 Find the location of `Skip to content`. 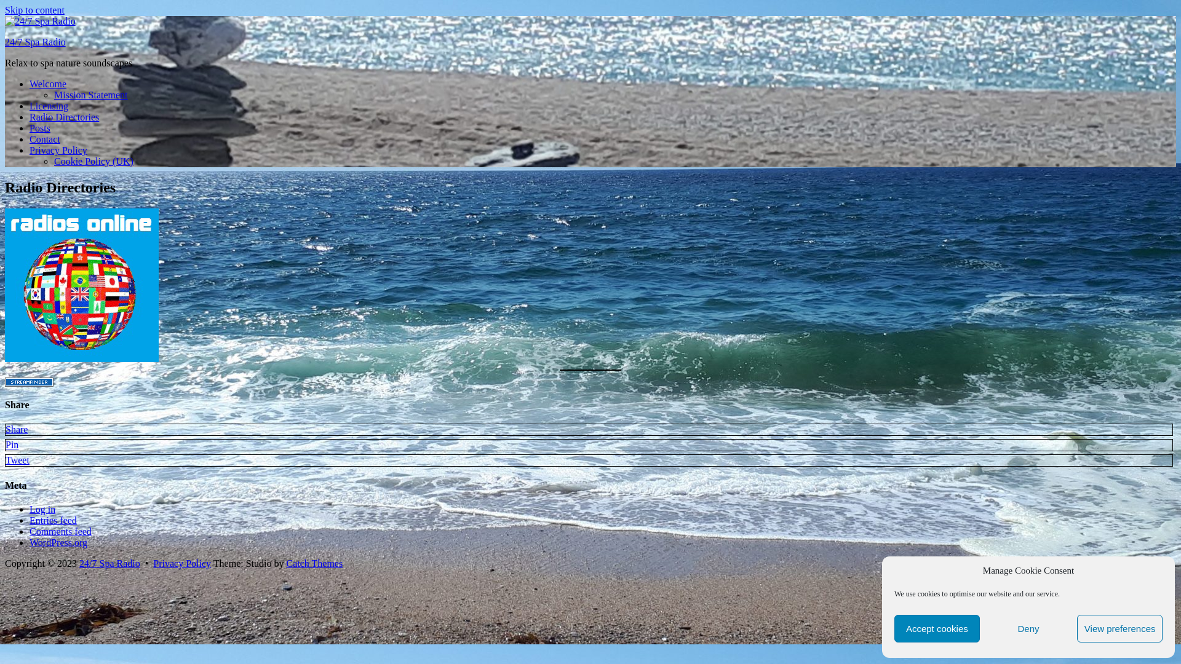

Skip to content is located at coordinates (34, 10).